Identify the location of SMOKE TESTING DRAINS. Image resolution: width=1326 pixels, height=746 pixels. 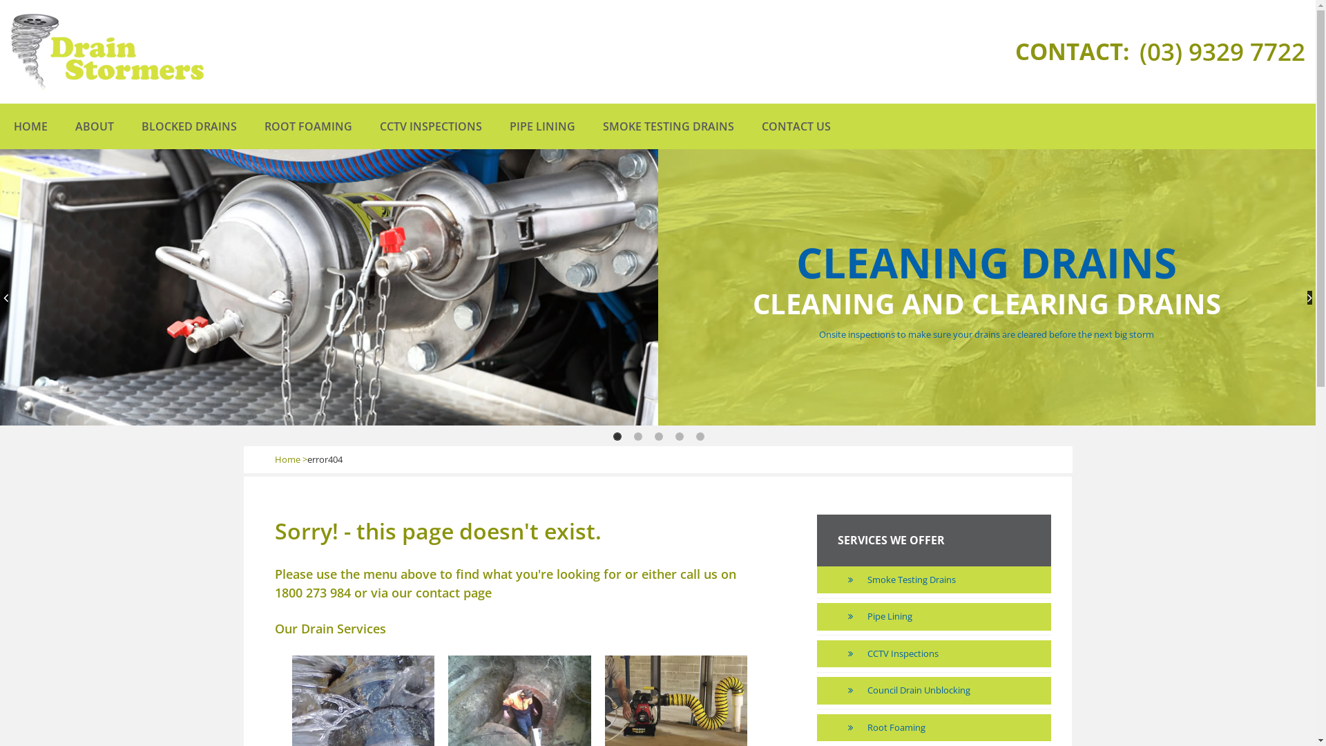
(669, 126).